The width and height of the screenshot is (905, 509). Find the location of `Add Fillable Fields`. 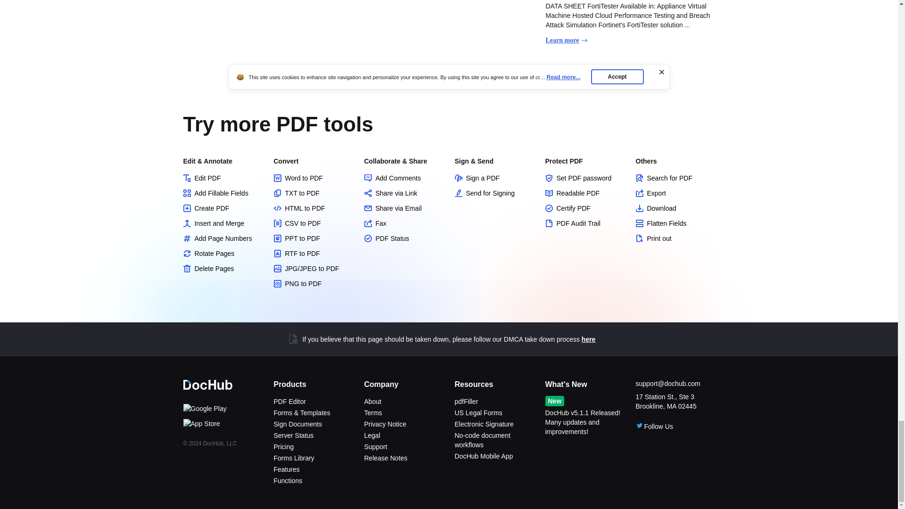

Add Fillable Fields is located at coordinates (222, 193).